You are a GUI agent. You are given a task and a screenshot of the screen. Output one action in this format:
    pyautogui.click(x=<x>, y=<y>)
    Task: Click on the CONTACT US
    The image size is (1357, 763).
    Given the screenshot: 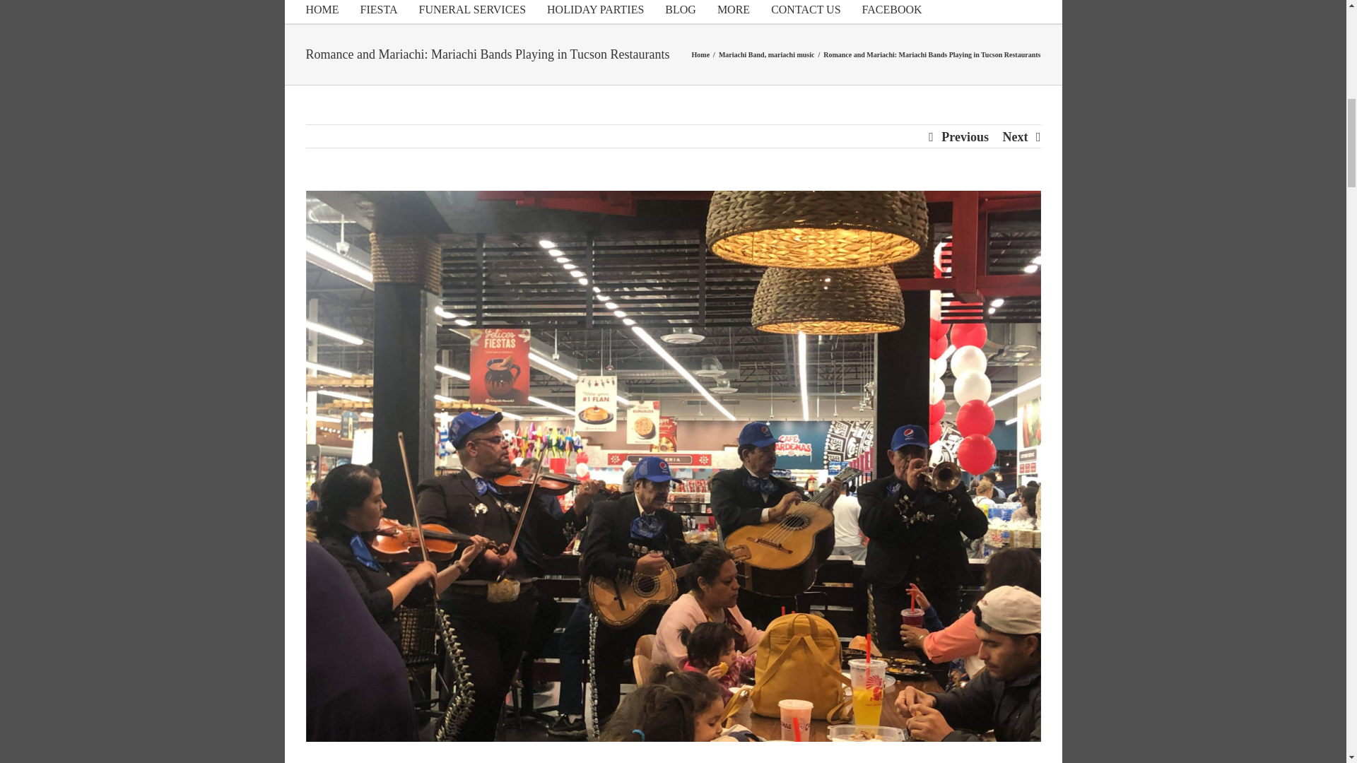 What is the action you would take?
    pyautogui.click(x=805, y=11)
    